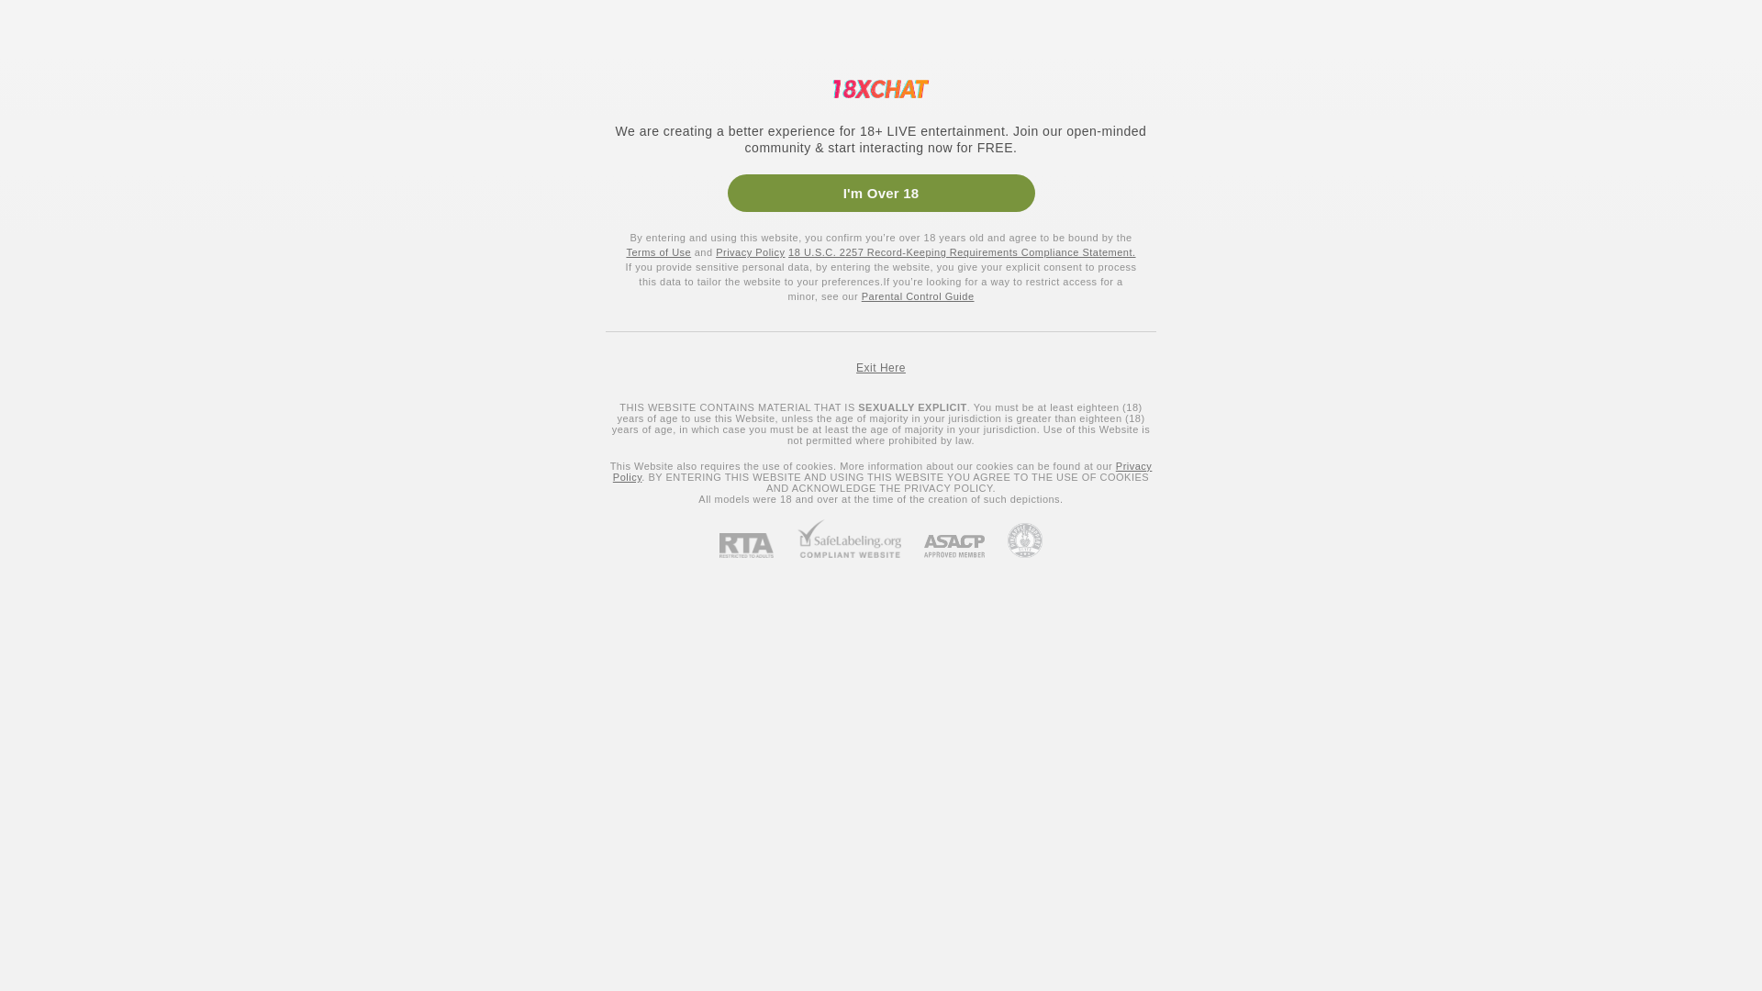 The width and height of the screenshot is (1762, 991). I want to click on wenwen1688, so click(620, 740).